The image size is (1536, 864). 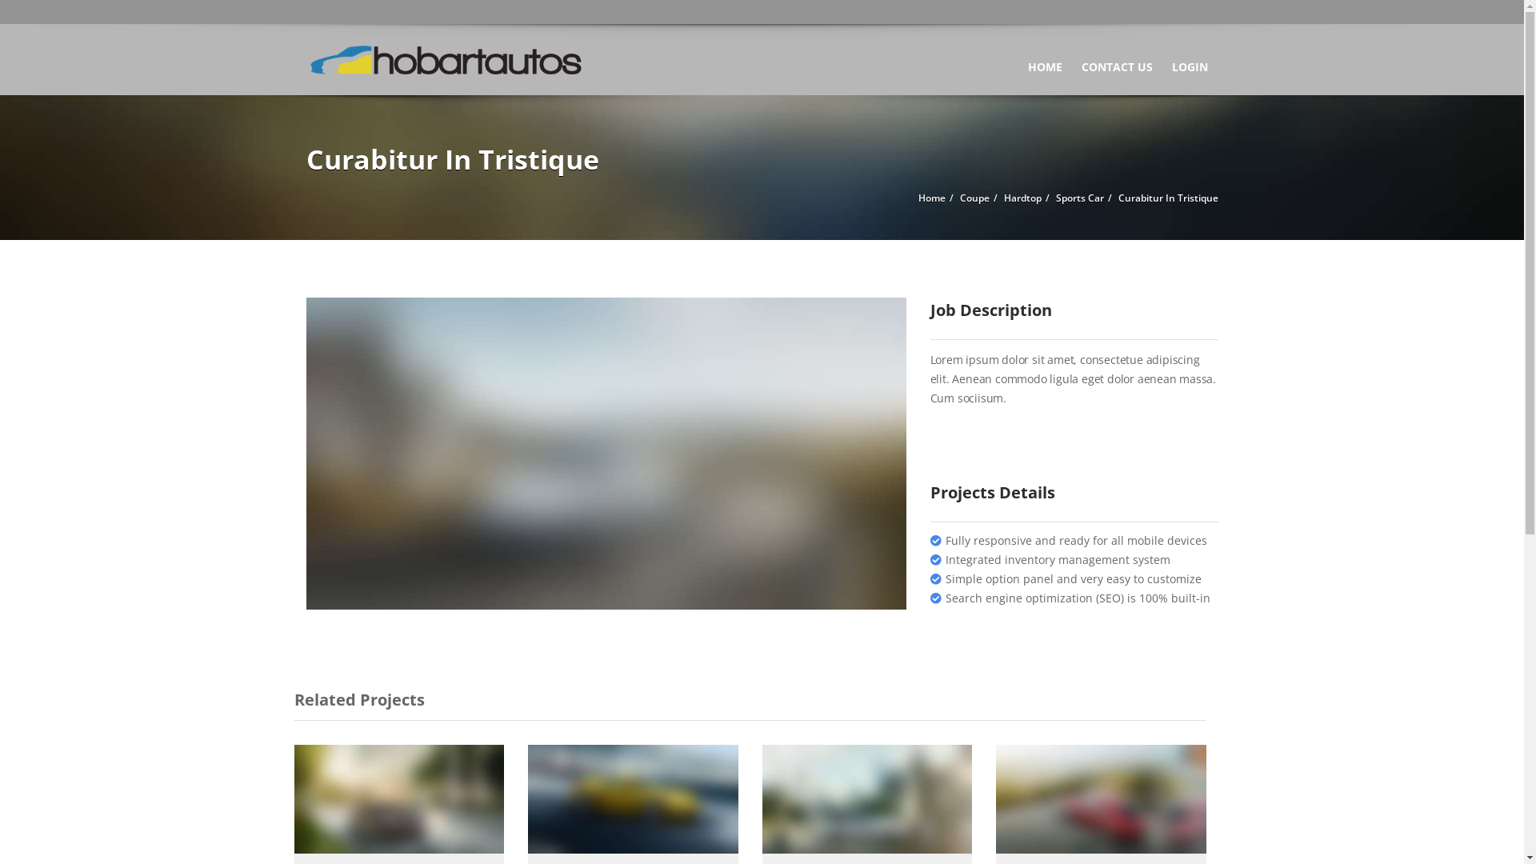 What do you see at coordinates (451, 12) in the screenshot?
I see `LANGUAGES` at bounding box center [451, 12].